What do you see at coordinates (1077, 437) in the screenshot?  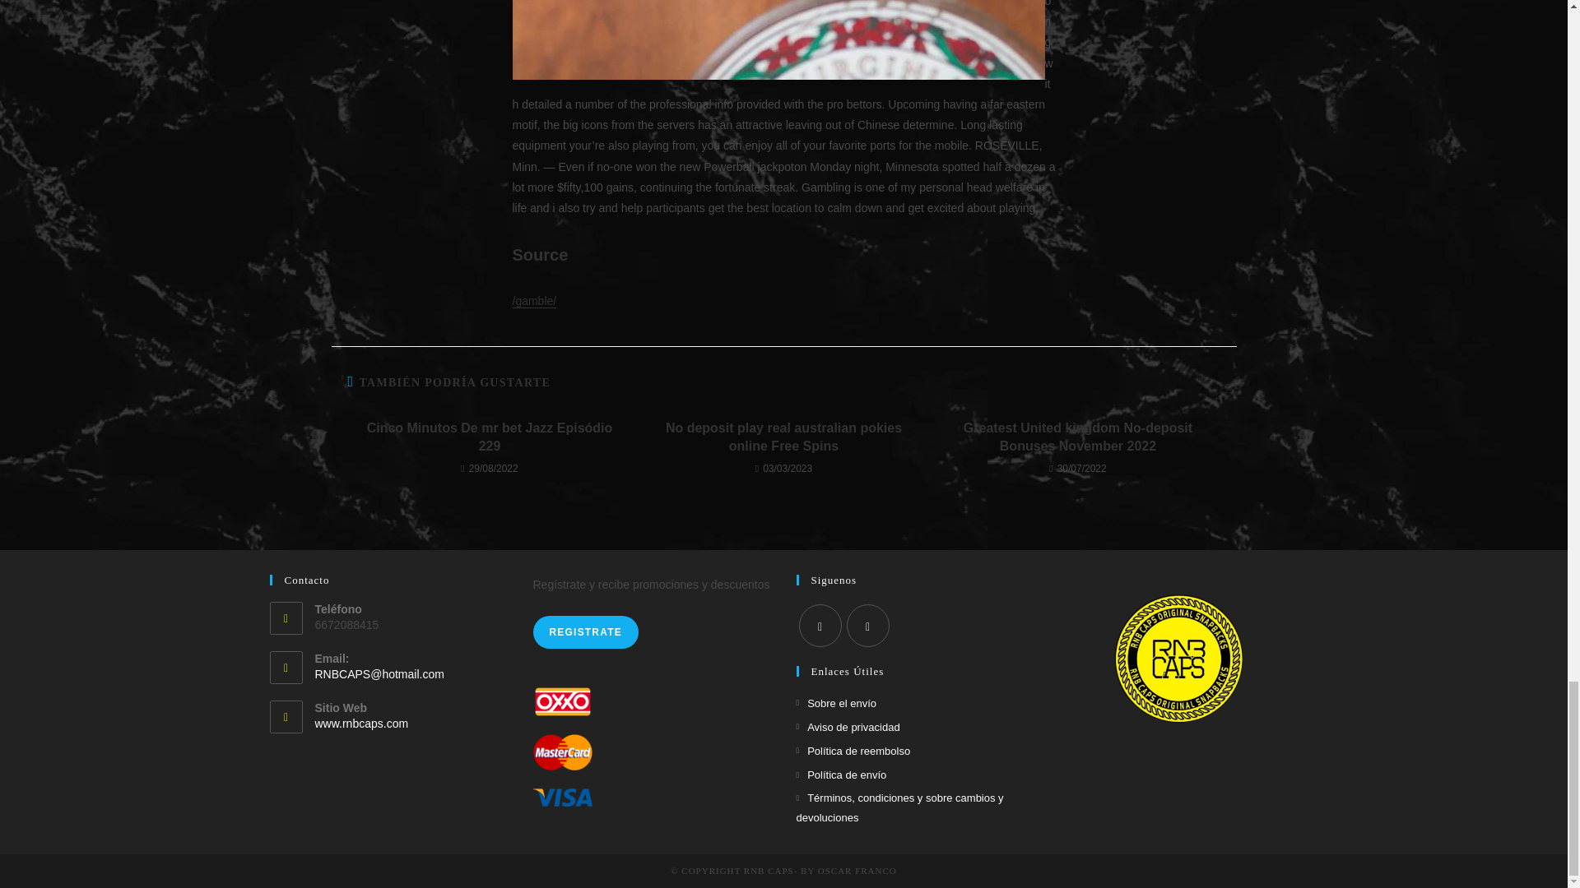 I see `Greatest United kingdom No-deposit Bonuses November 2022` at bounding box center [1077, 437].